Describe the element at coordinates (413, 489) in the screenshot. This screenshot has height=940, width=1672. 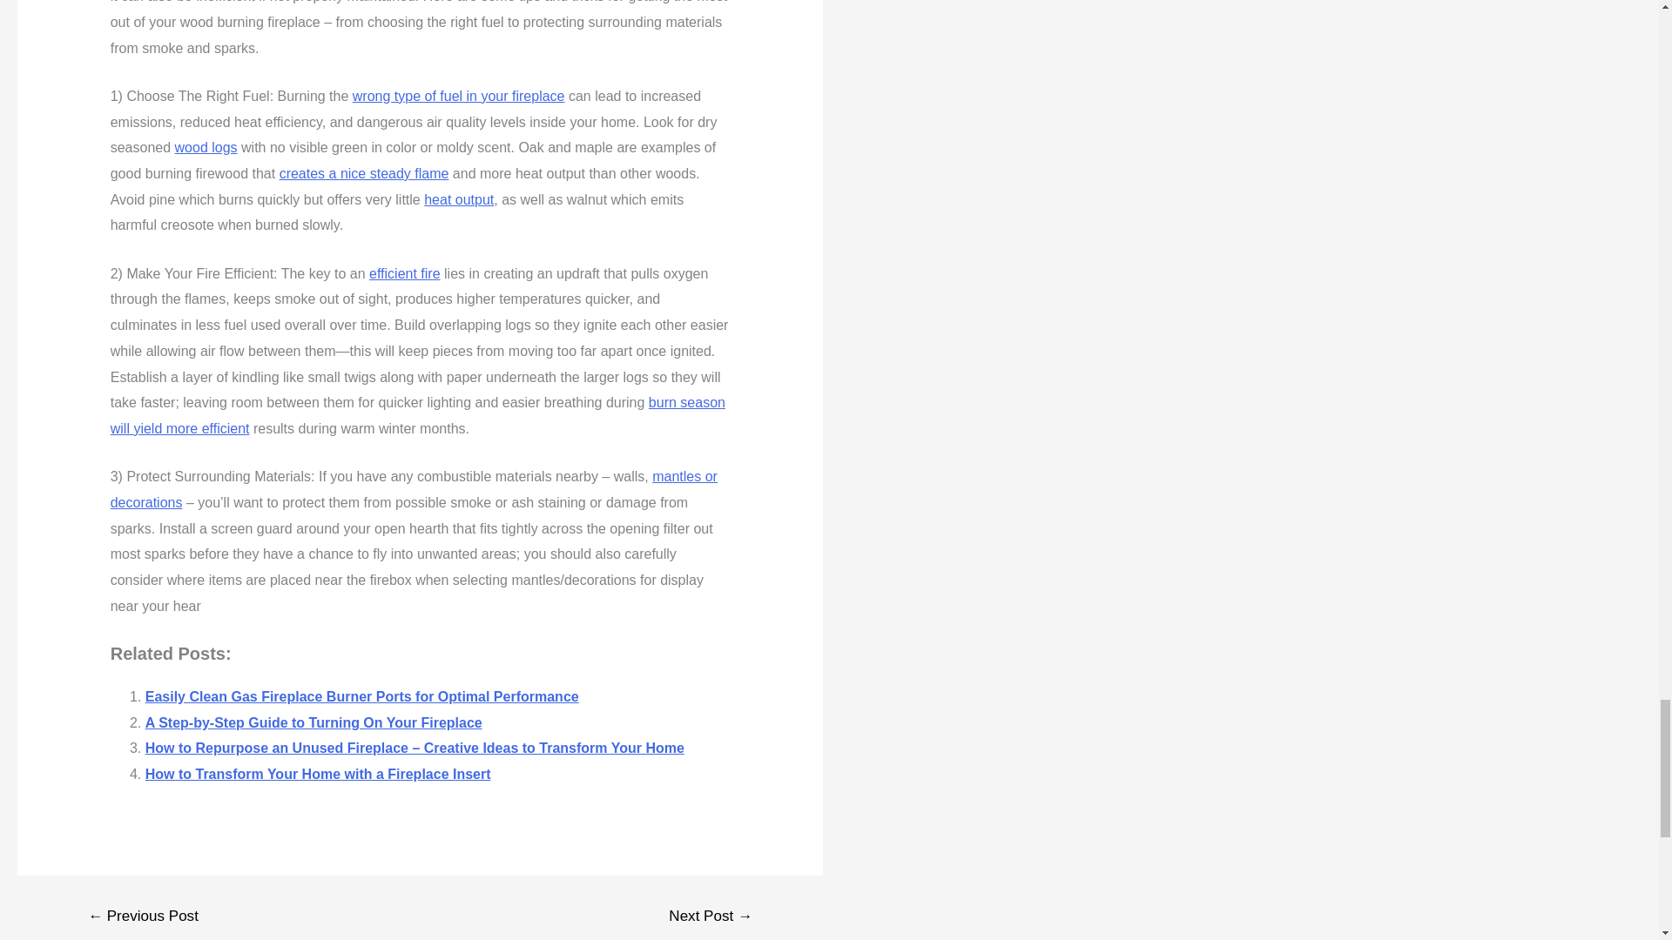
I see `mantles or decorations` at that location.